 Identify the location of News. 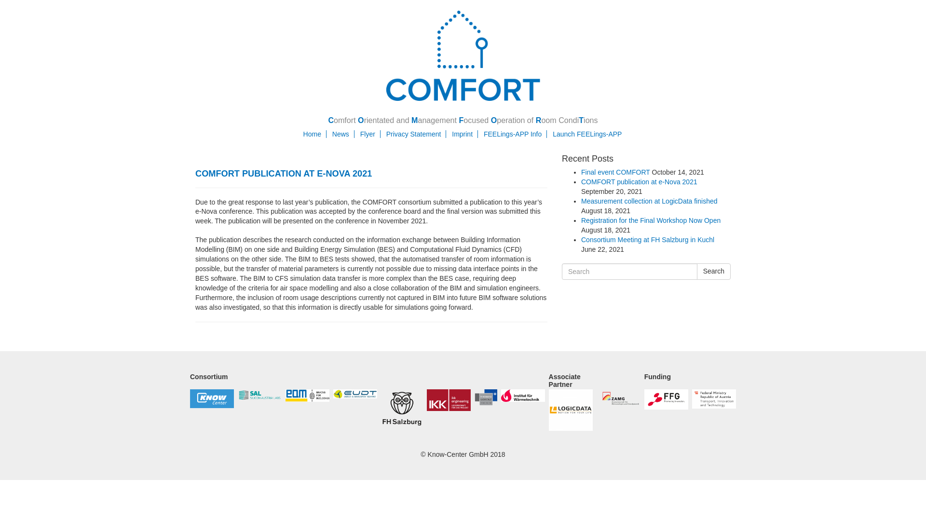
(343, 134).